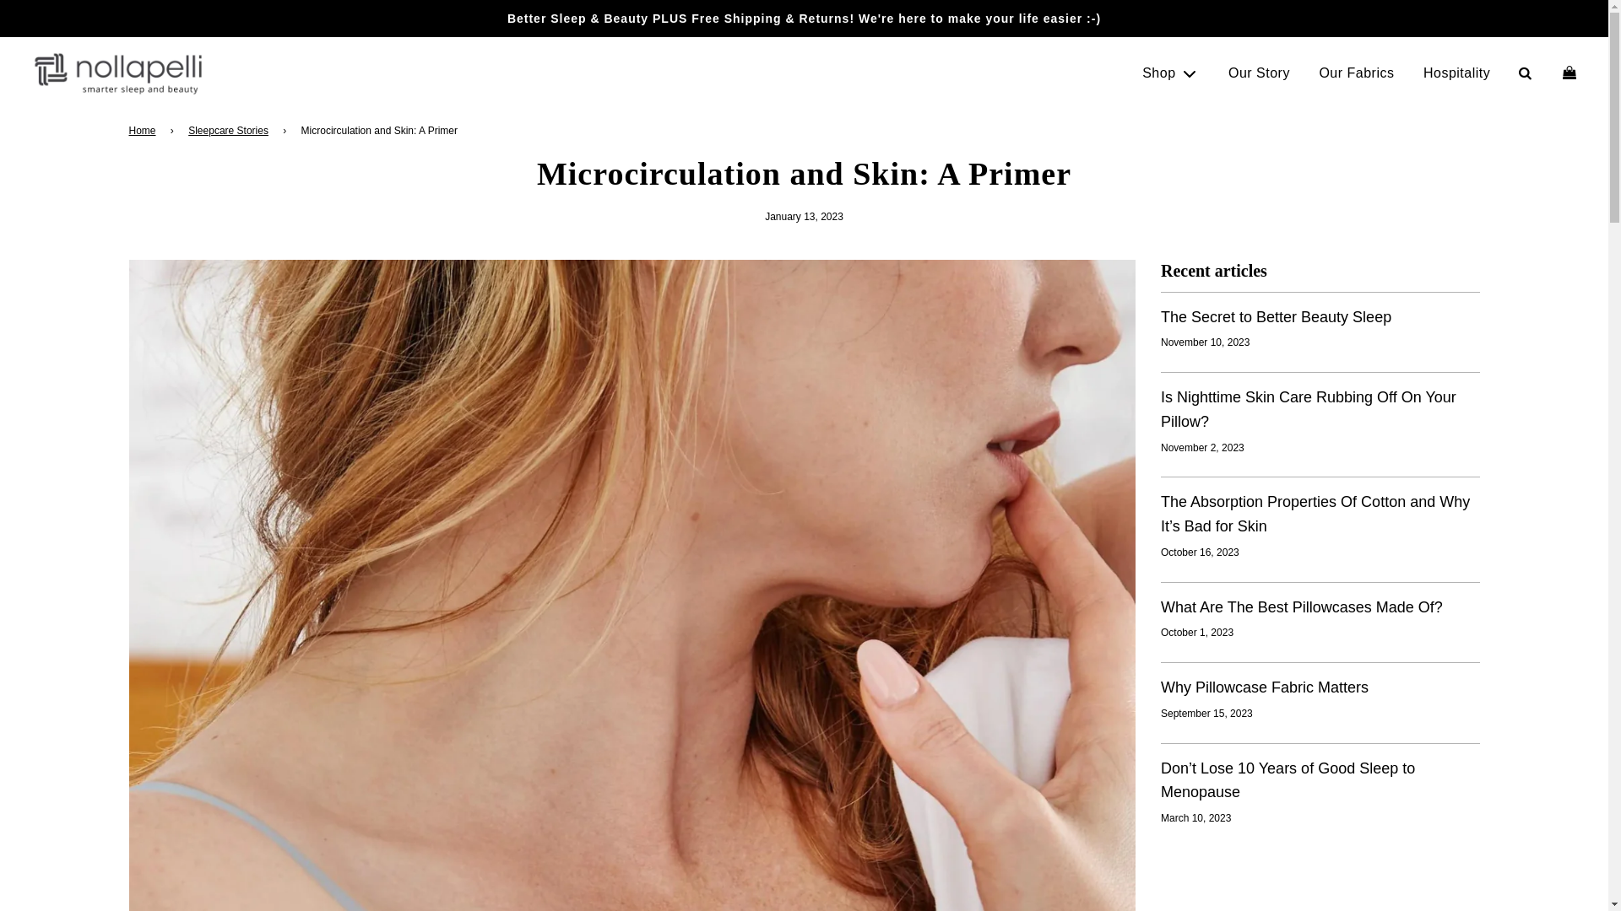  I want to click on Our Story, so click(1260, 73).